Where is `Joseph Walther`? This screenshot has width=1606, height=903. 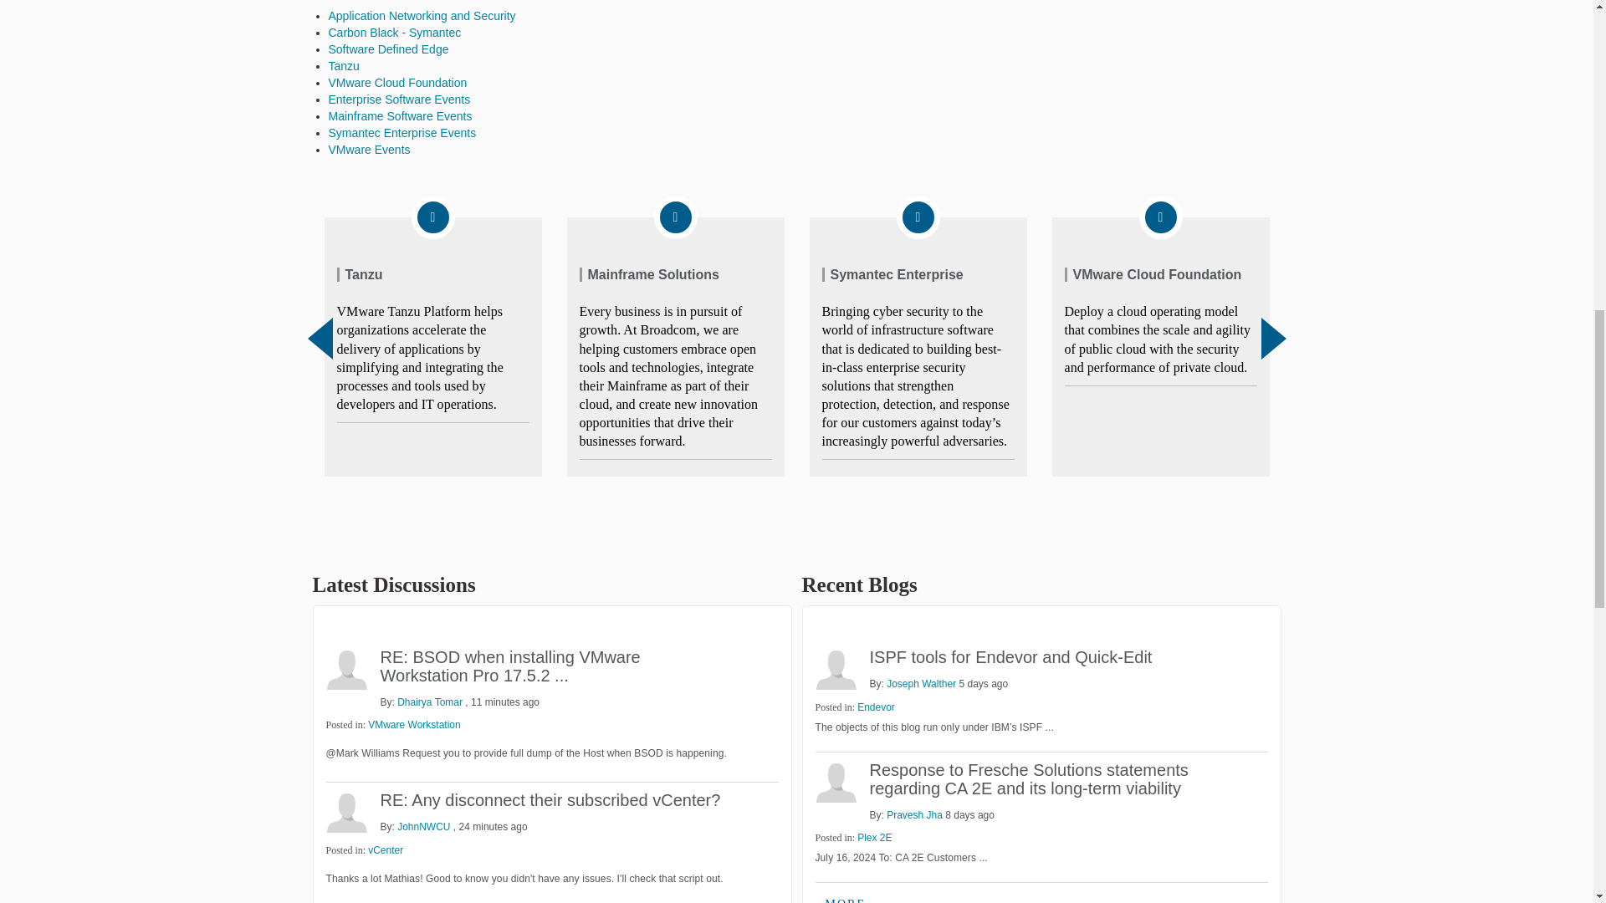
Joseph Walther is located at coordinates (835, 669).